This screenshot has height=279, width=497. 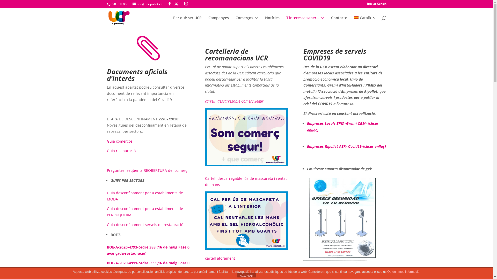 I want to click on Campanyes, so click(x=218, y=22).